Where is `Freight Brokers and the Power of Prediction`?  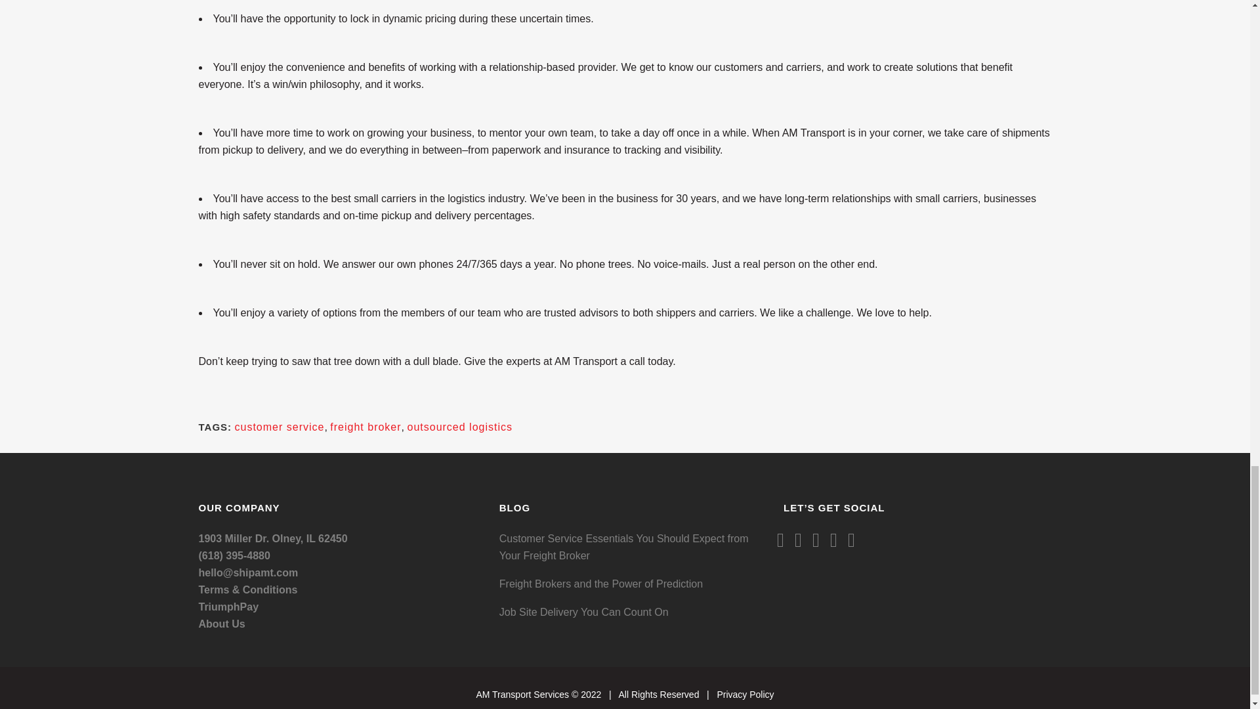 Freight Brokers and the Power of Prediction is located at coordinates (631, 584).